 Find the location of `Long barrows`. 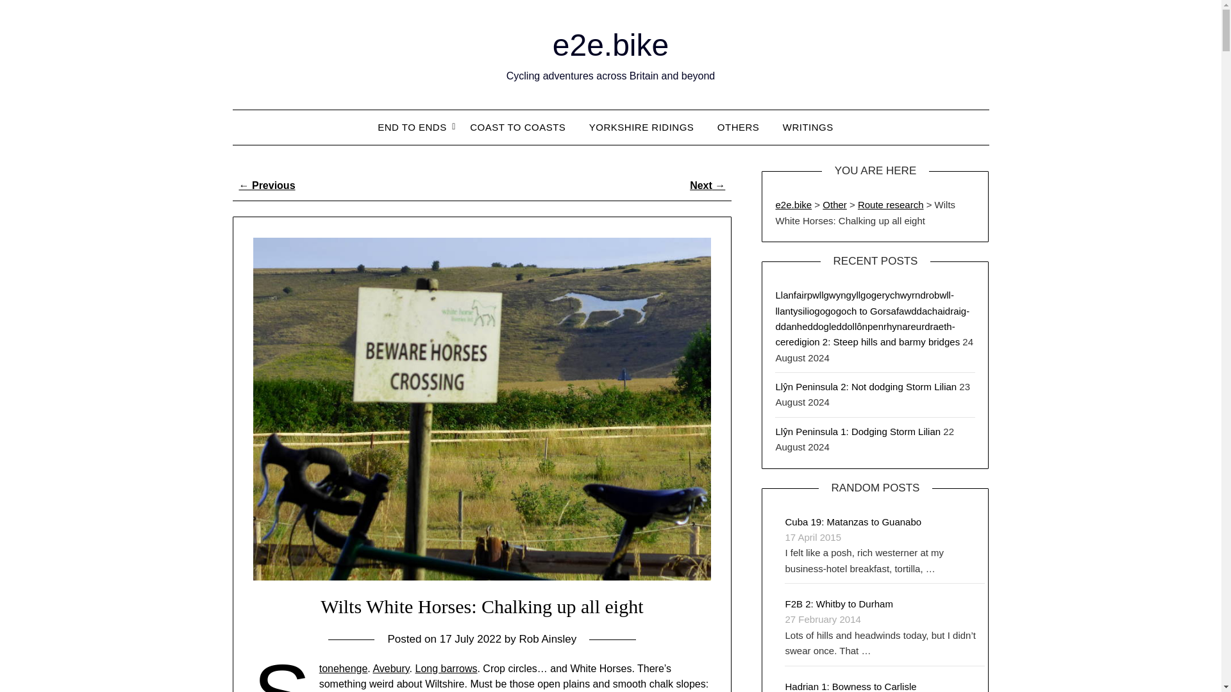

Long barrows is located at coordinates (446, 668).